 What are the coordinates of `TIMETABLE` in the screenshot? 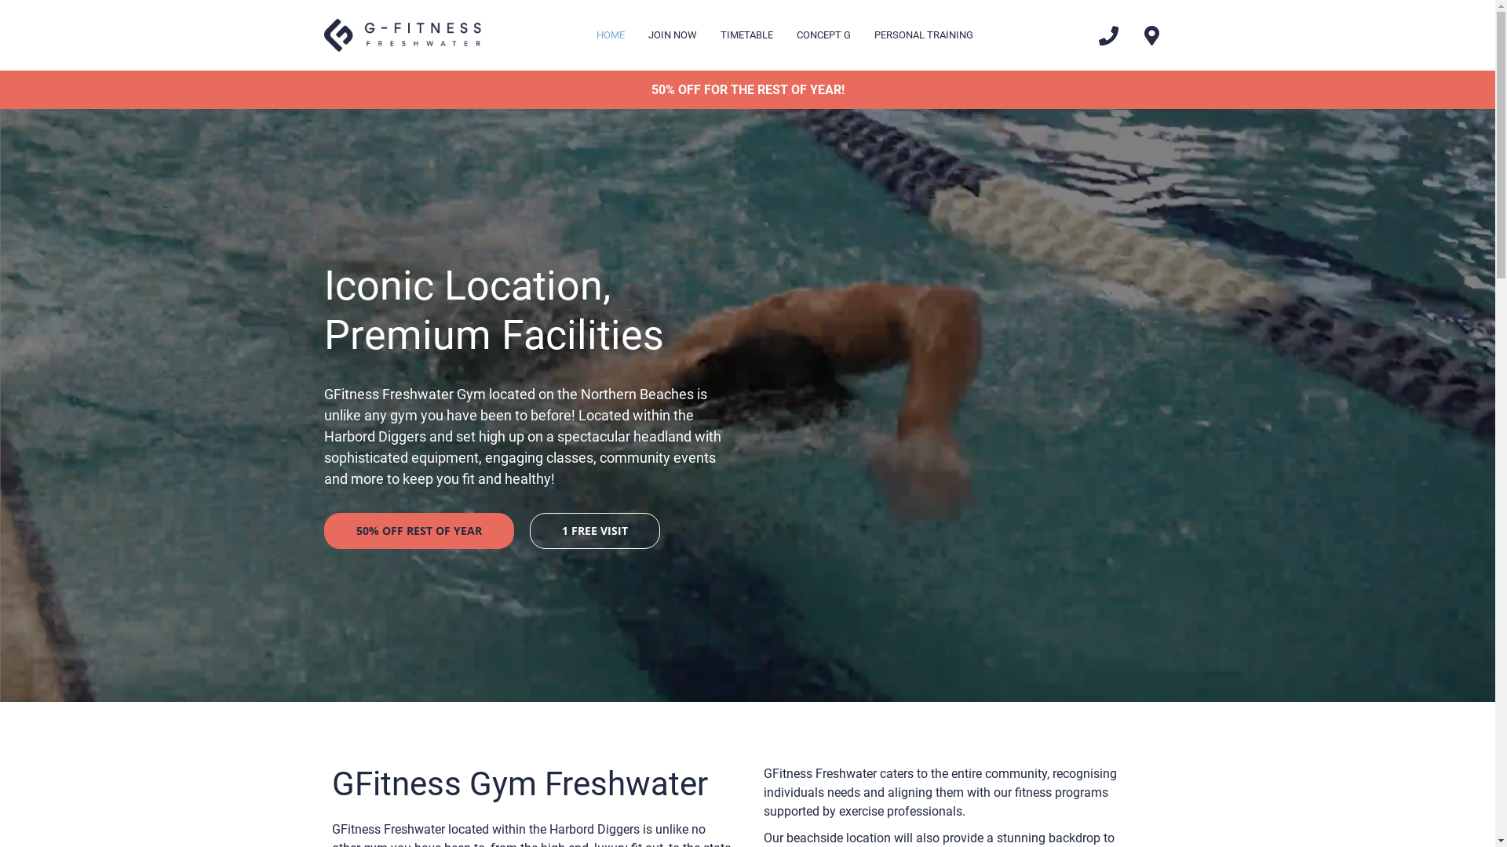 It's located at (747, 35).